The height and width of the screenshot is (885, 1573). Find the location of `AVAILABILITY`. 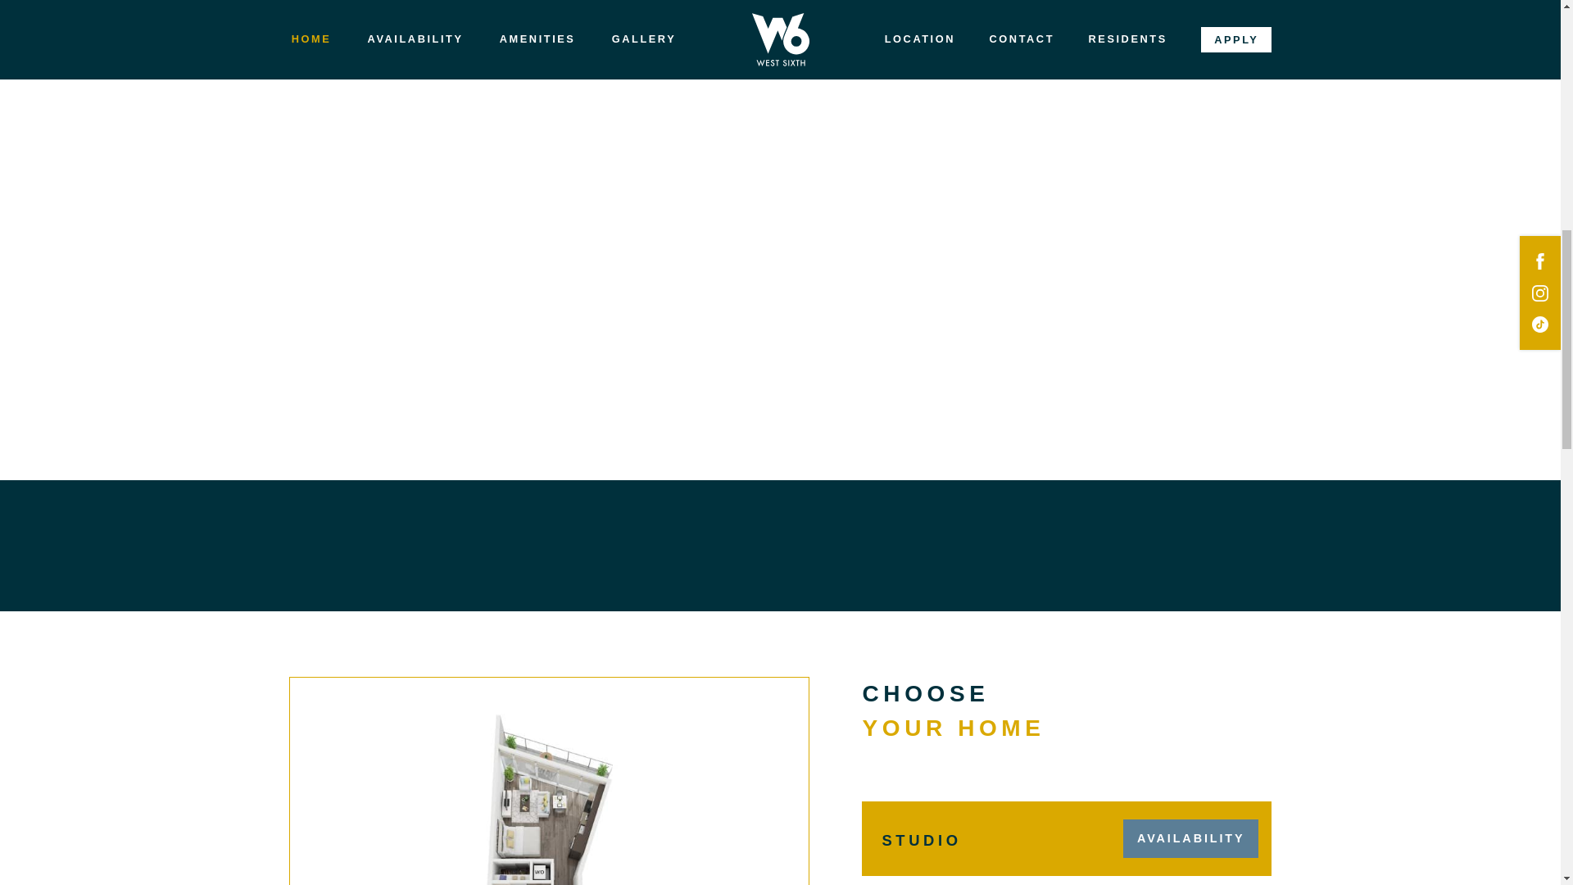

AVAILABILITY is located at coordinates (1191, 838).